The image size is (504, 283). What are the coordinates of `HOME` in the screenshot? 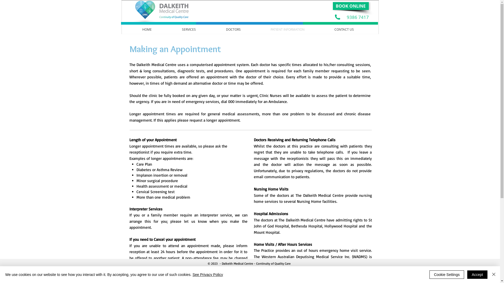 It's located at (147, 29).